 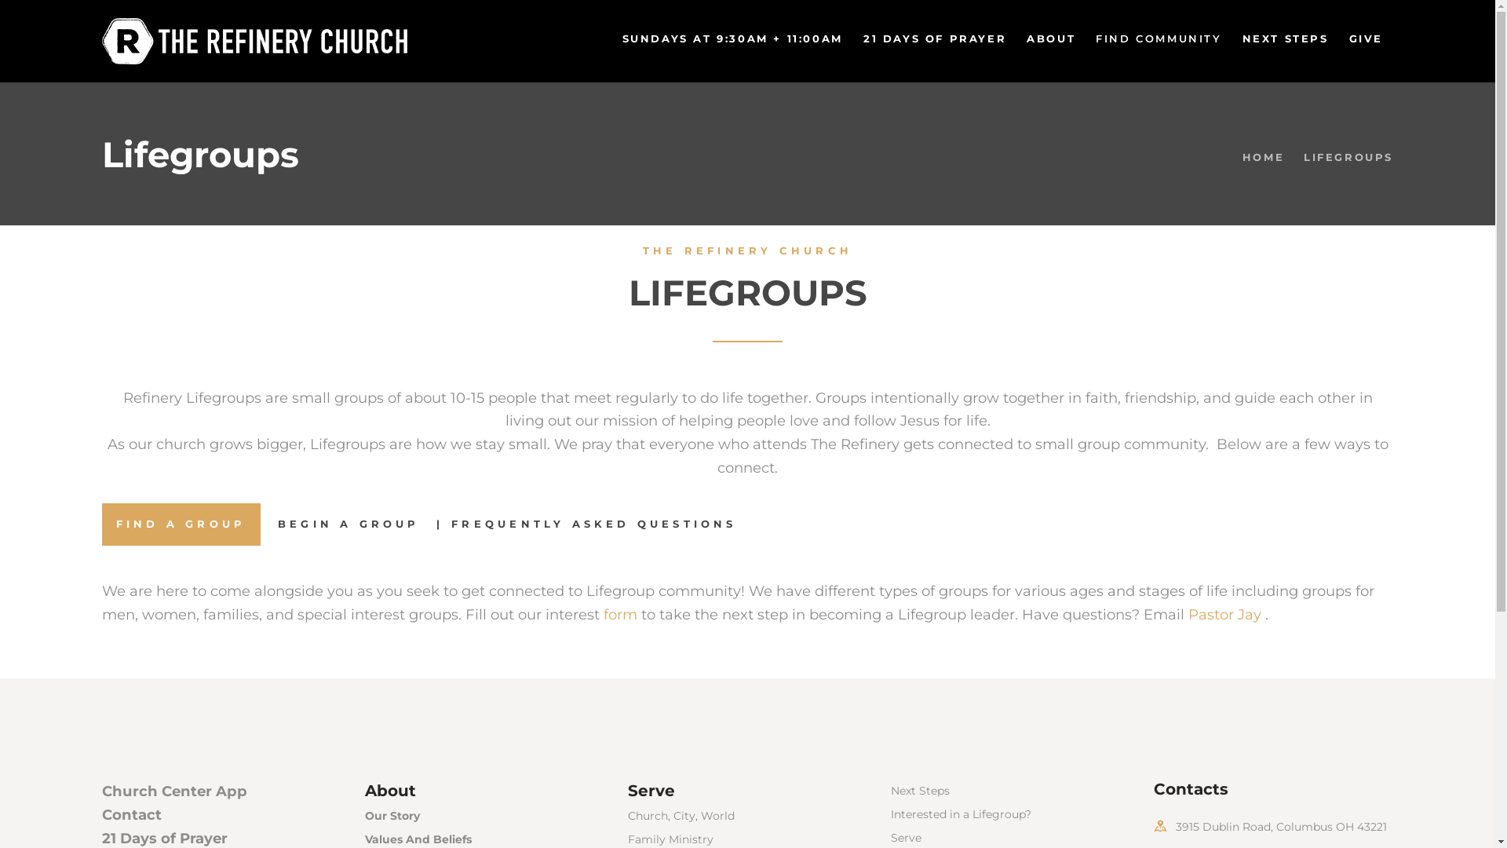 What do you see at coordinates (733, 39) in the screenshot?
I see `SUNDAYS AT 9:30AM + 11:00AM` at bounding box center [733, 39].